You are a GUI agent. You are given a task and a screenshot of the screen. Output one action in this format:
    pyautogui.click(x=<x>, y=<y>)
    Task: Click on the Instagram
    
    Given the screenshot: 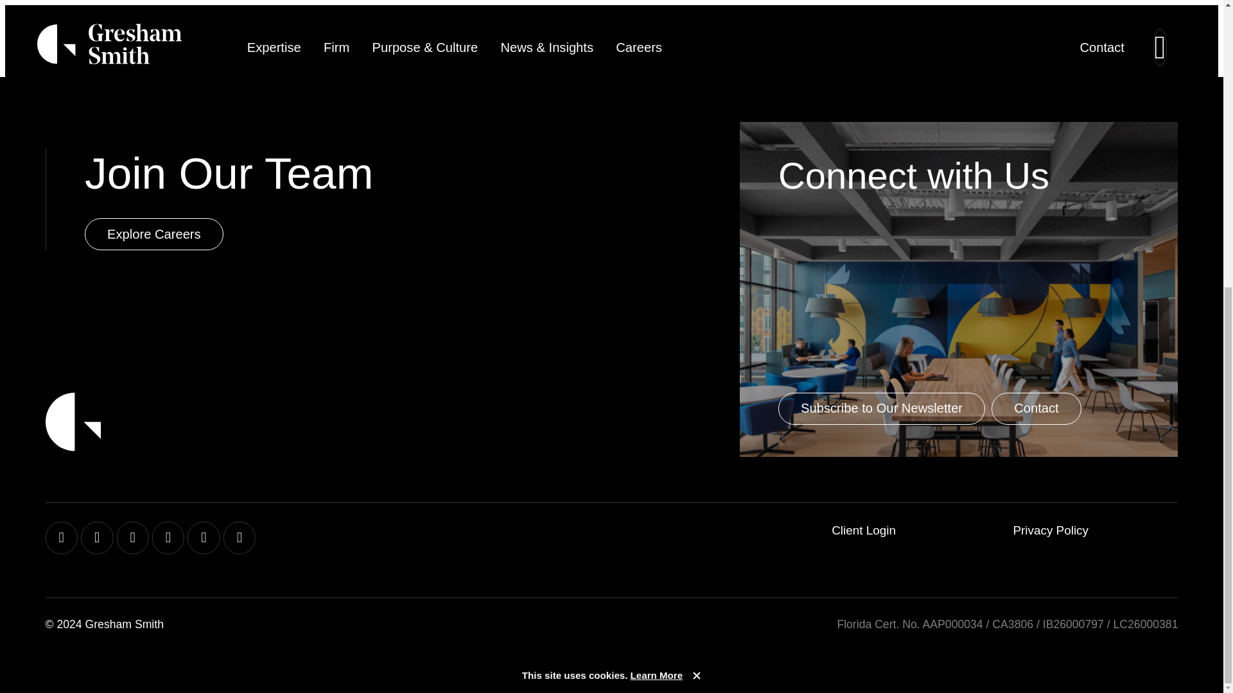 What is the action you would take?
    pyautogui.click(x=97, y=538)
    